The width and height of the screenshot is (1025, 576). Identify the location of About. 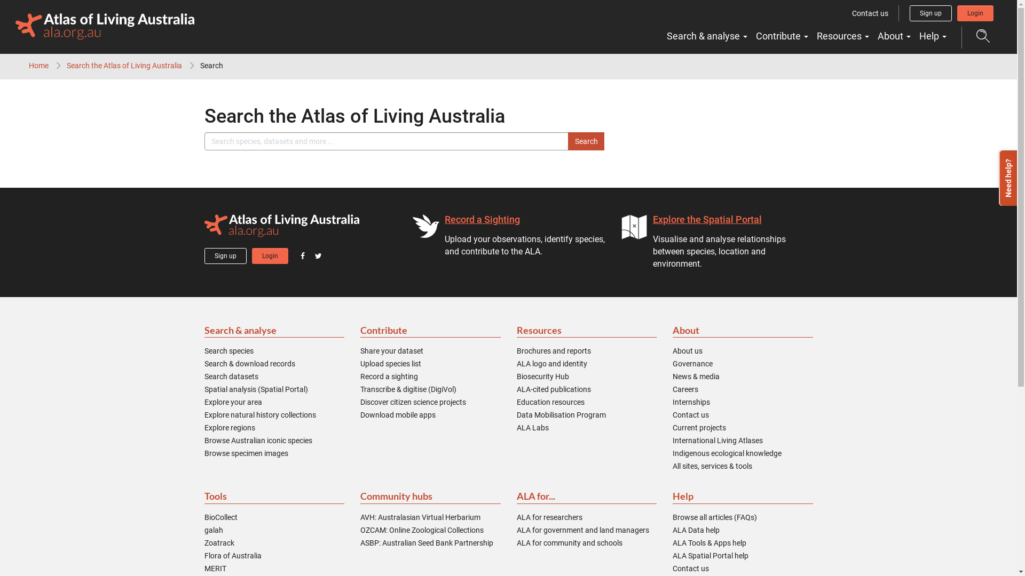
(743, 331).